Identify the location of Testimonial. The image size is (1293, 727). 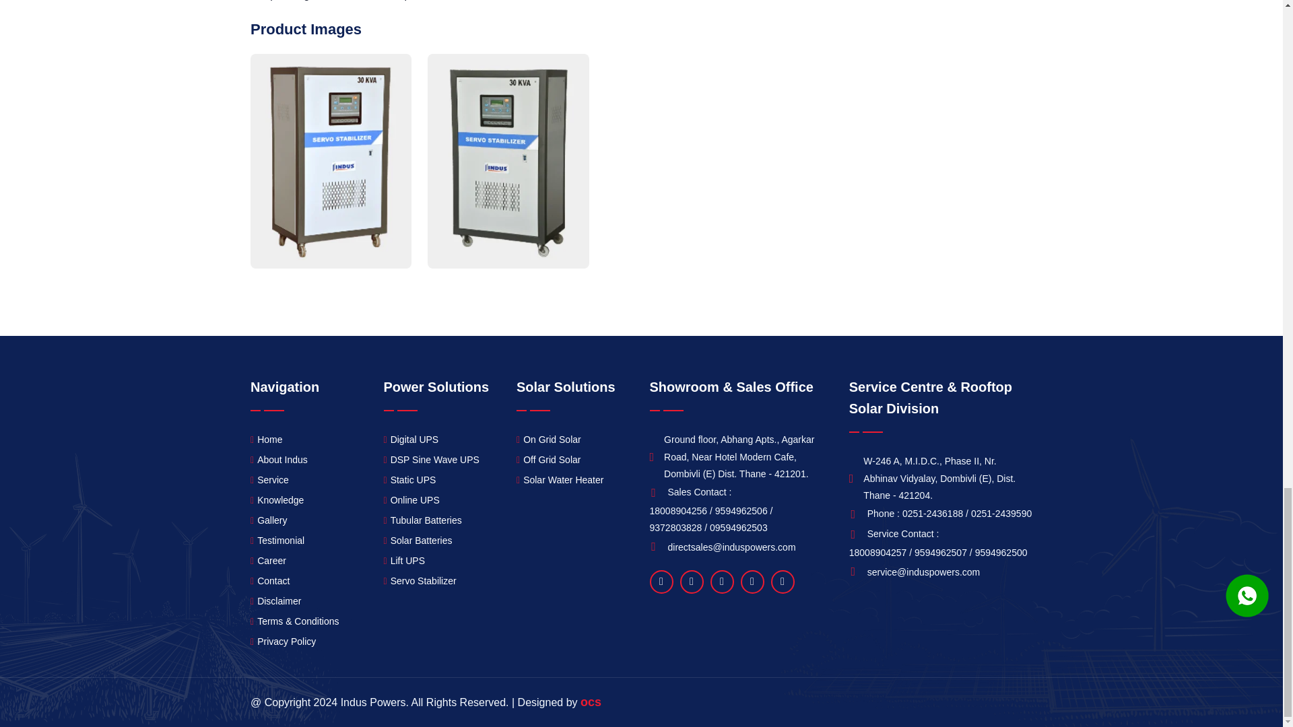
(277, 541).